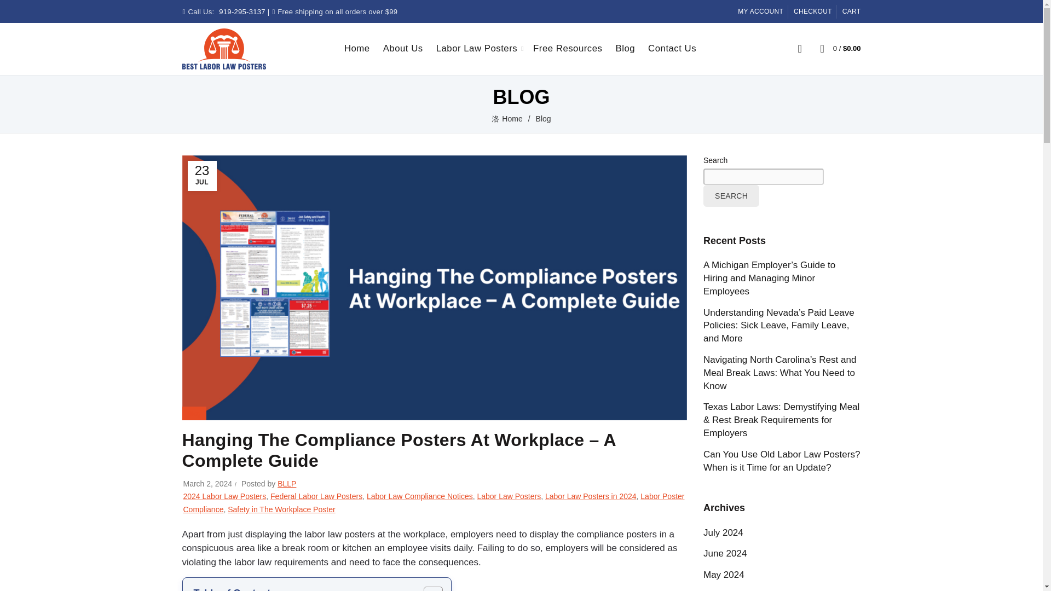  What do you see at coordinates (403, 48) in the screenshot?
I see `About Us` at bounding box center [403, 48].